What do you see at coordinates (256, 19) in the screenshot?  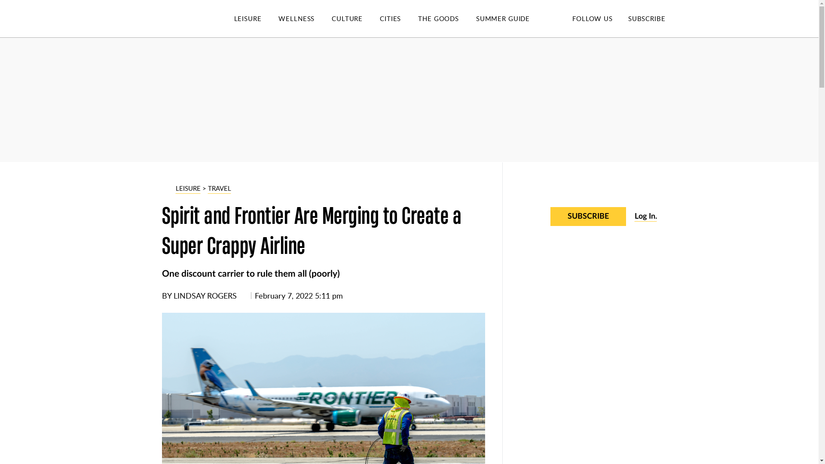 I see `LEISURE` at bounding box center [256, 19].